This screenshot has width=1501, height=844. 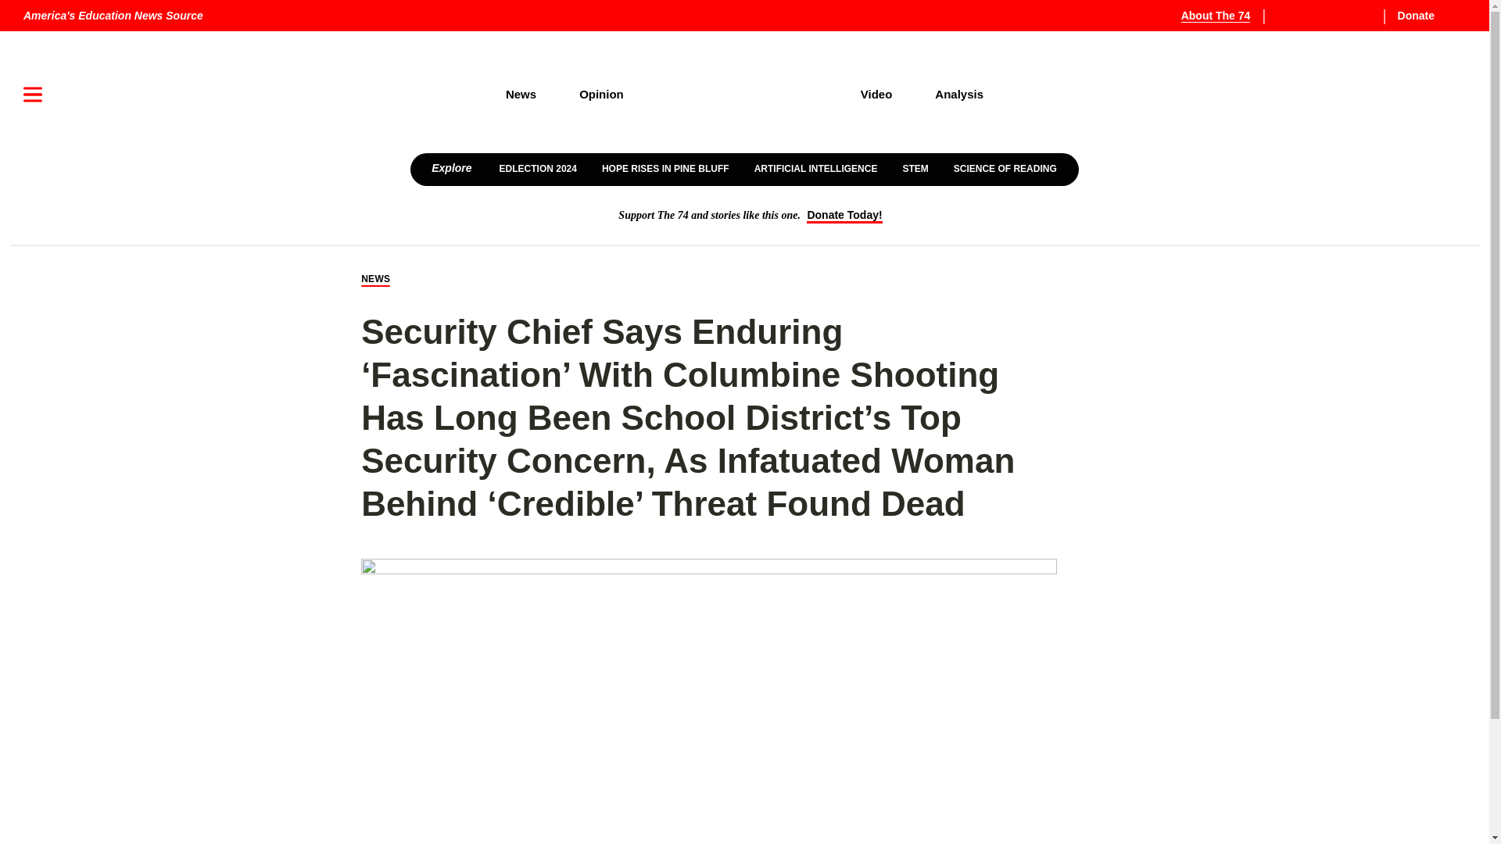 I want to click on News, so click(x=520, y=94).